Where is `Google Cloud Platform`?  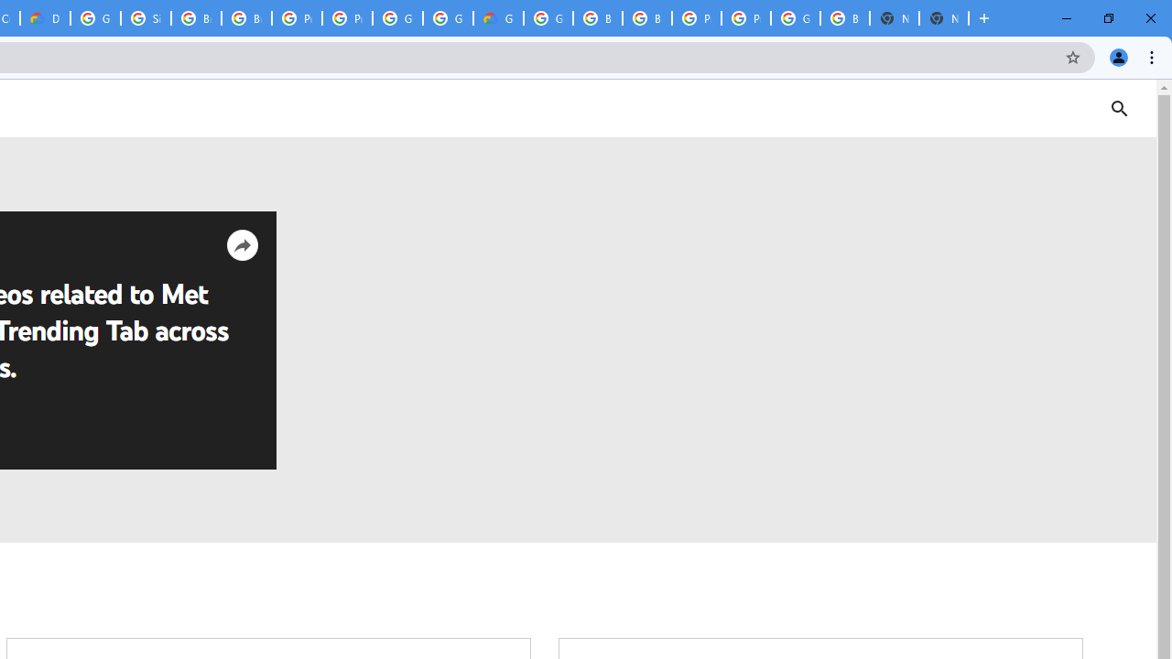 Google Cloud Platform is located at coordinates (397, 18).